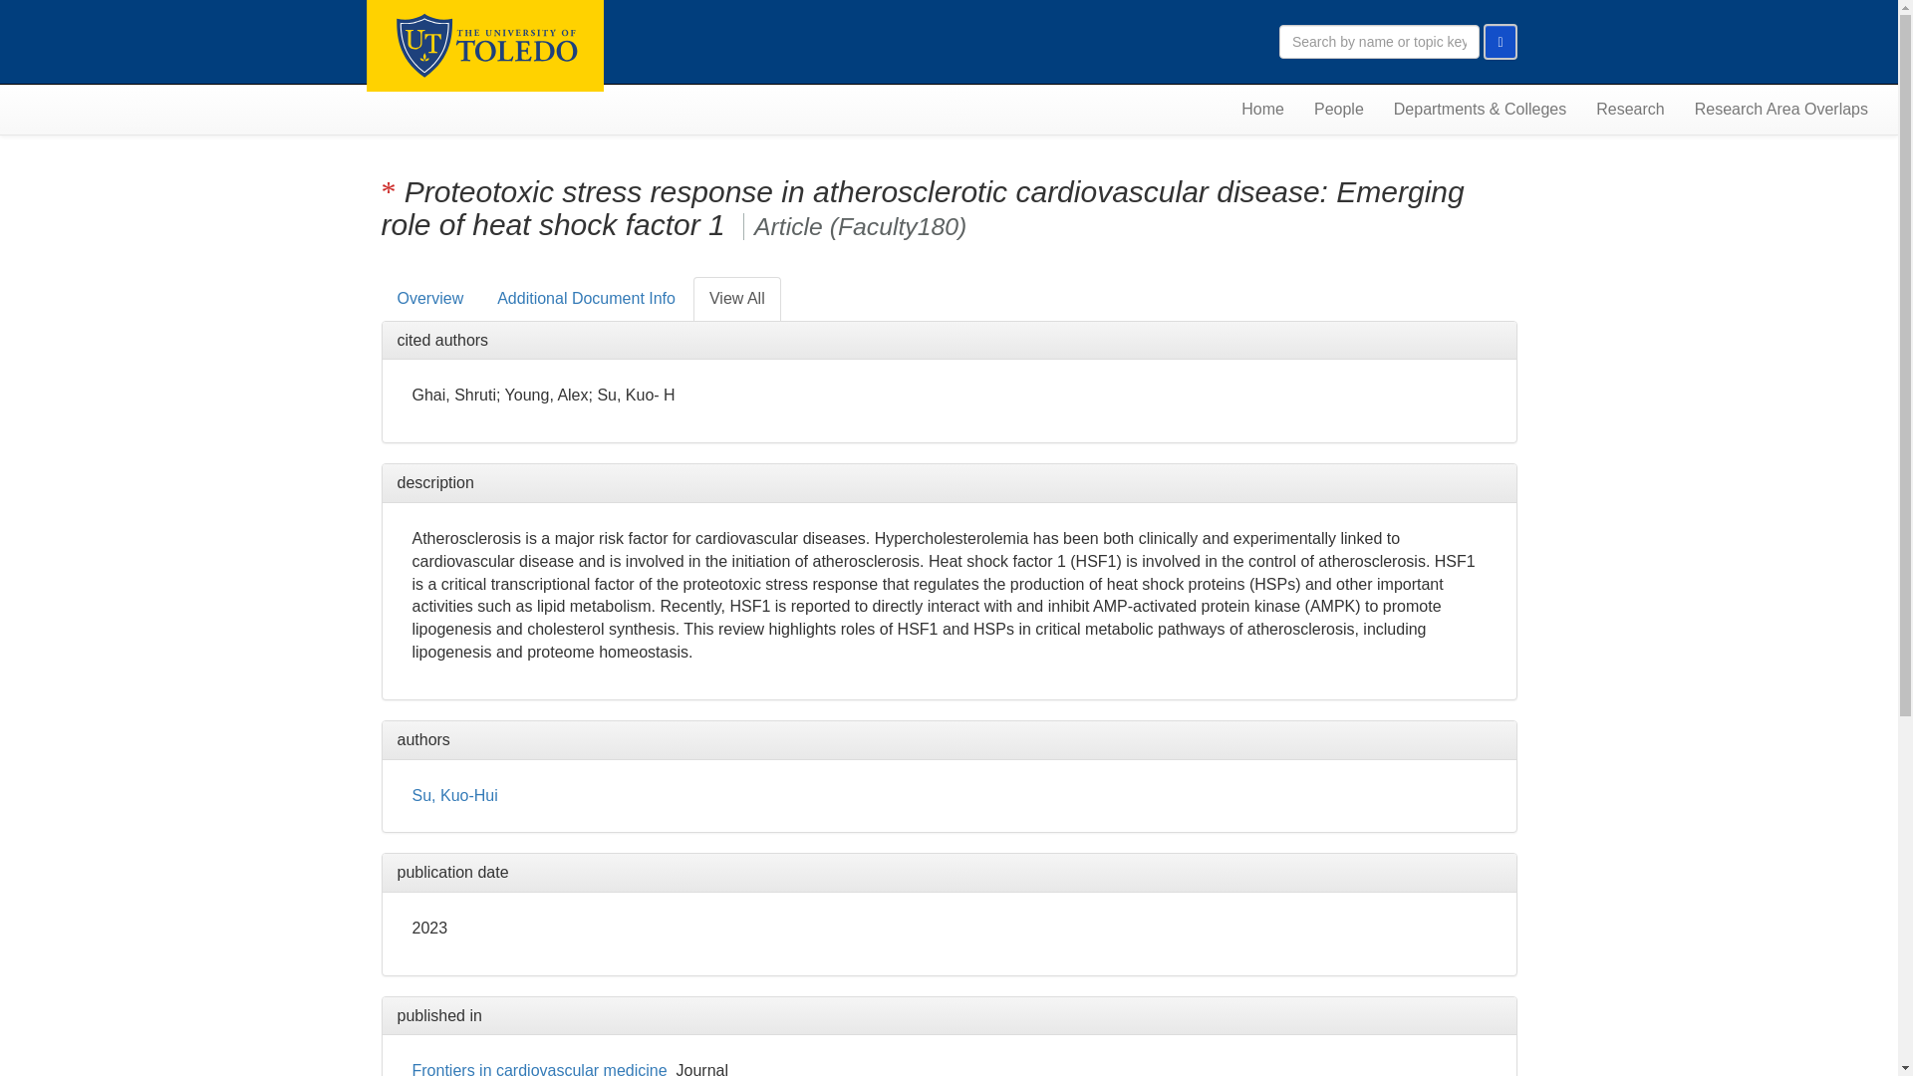  Describe the element at coordinates (540, 1068) in the screenshot. I see `Frontiers in cardiovascular medicine` at that location.